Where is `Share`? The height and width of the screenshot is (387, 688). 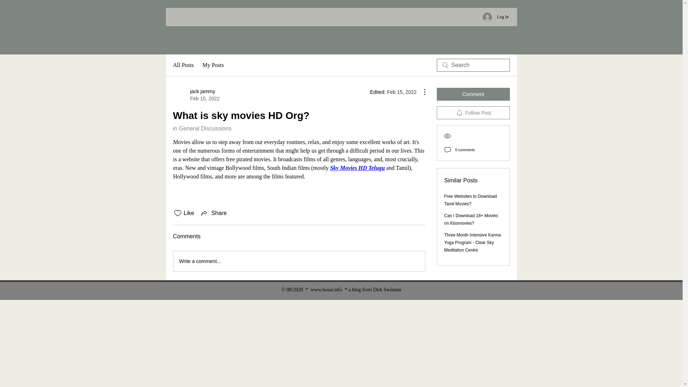
Share is located at coordinates (214, 213).